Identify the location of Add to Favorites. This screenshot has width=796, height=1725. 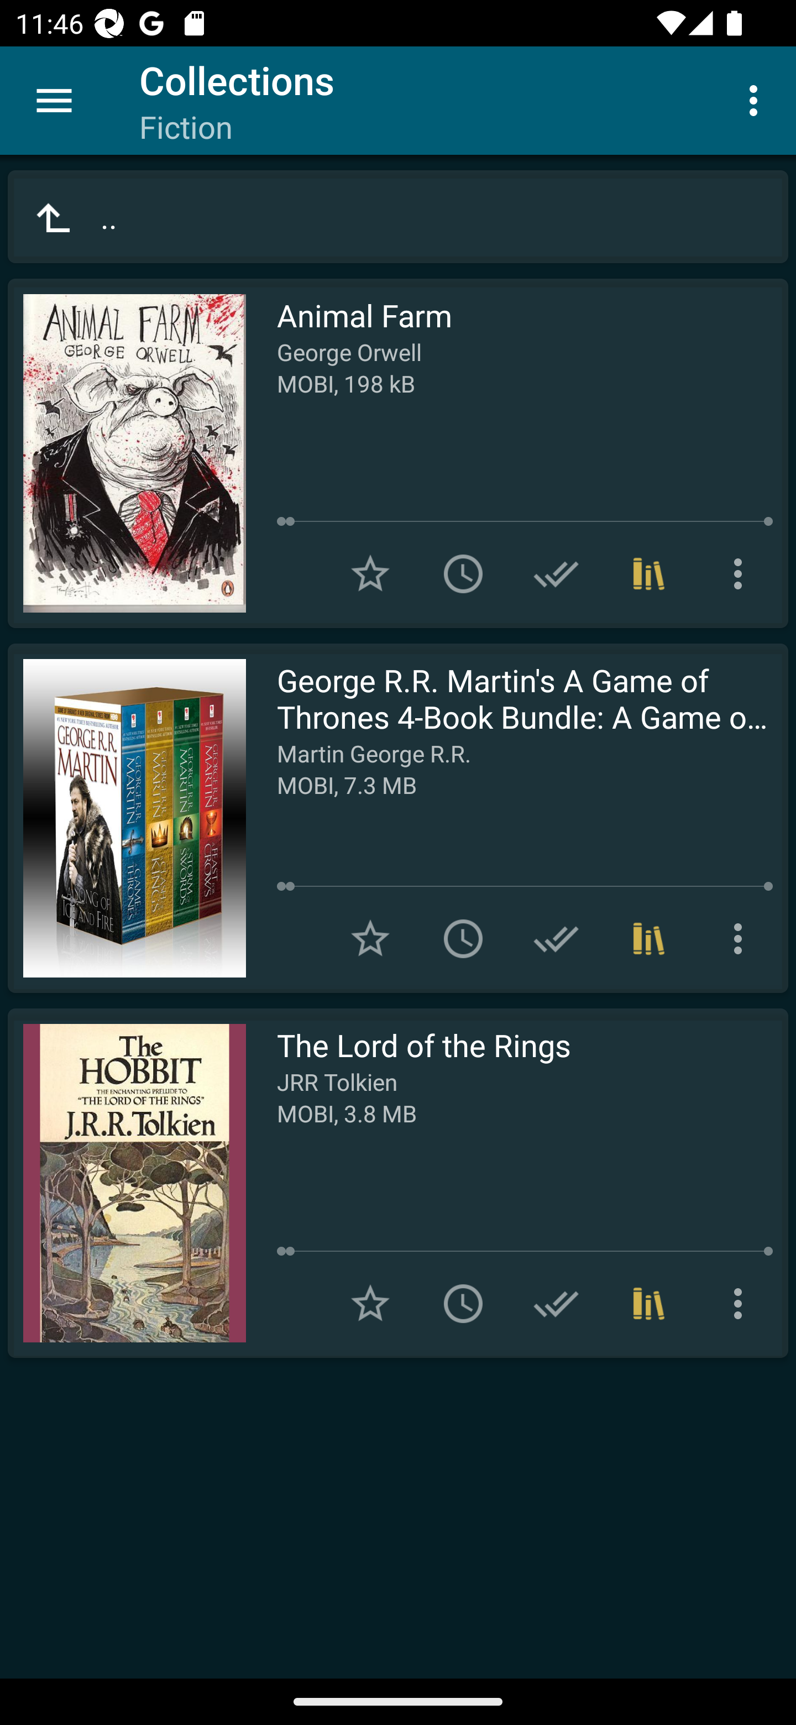
(370, 938).